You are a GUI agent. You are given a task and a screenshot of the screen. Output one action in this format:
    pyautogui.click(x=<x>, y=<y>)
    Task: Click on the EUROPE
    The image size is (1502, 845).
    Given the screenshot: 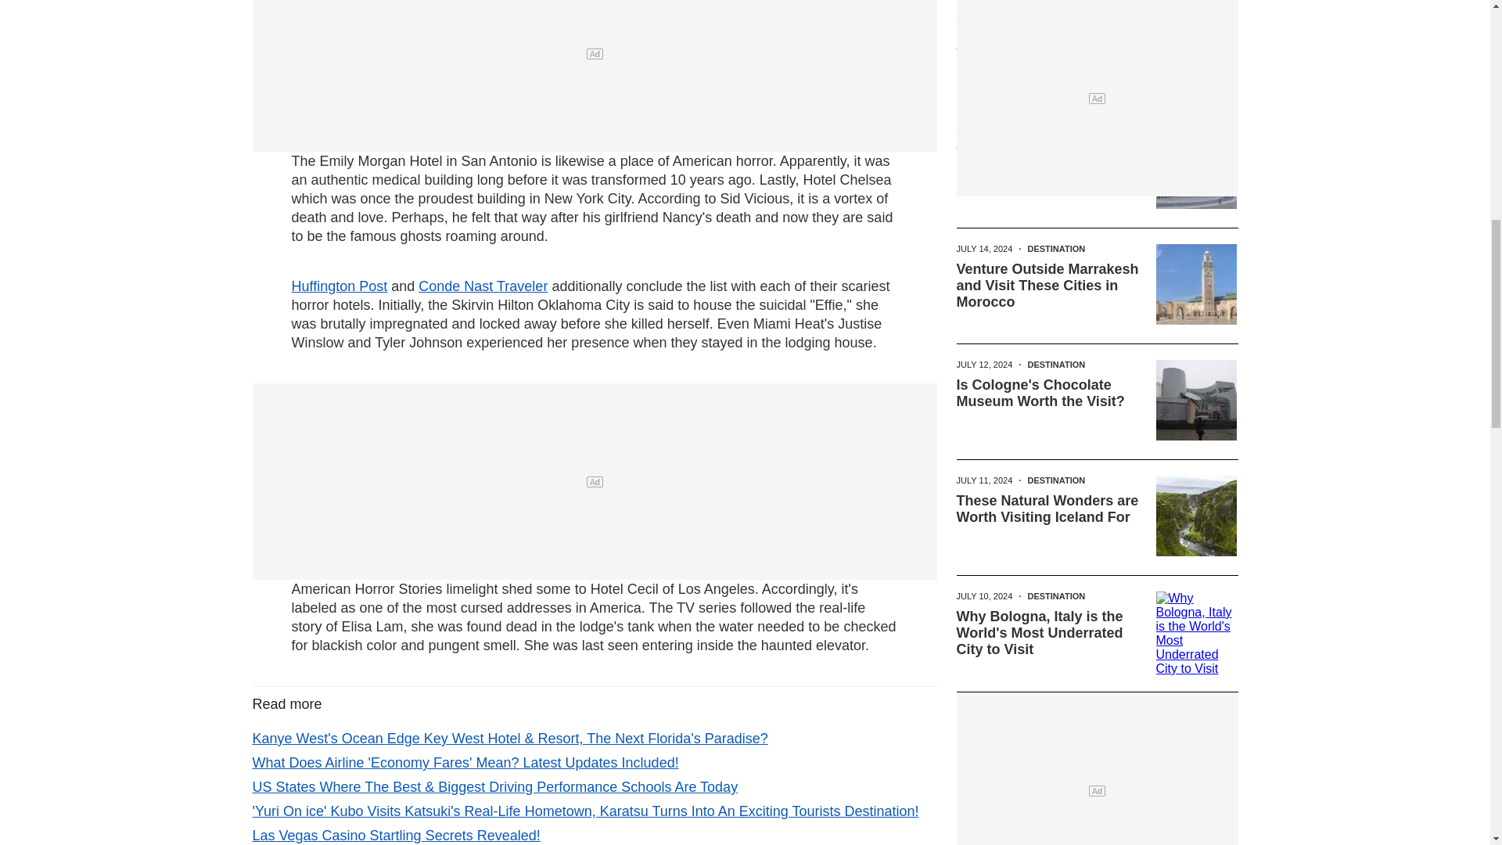 What is the action you would take?
    pyautogui.click(x=1045, y=17)
    